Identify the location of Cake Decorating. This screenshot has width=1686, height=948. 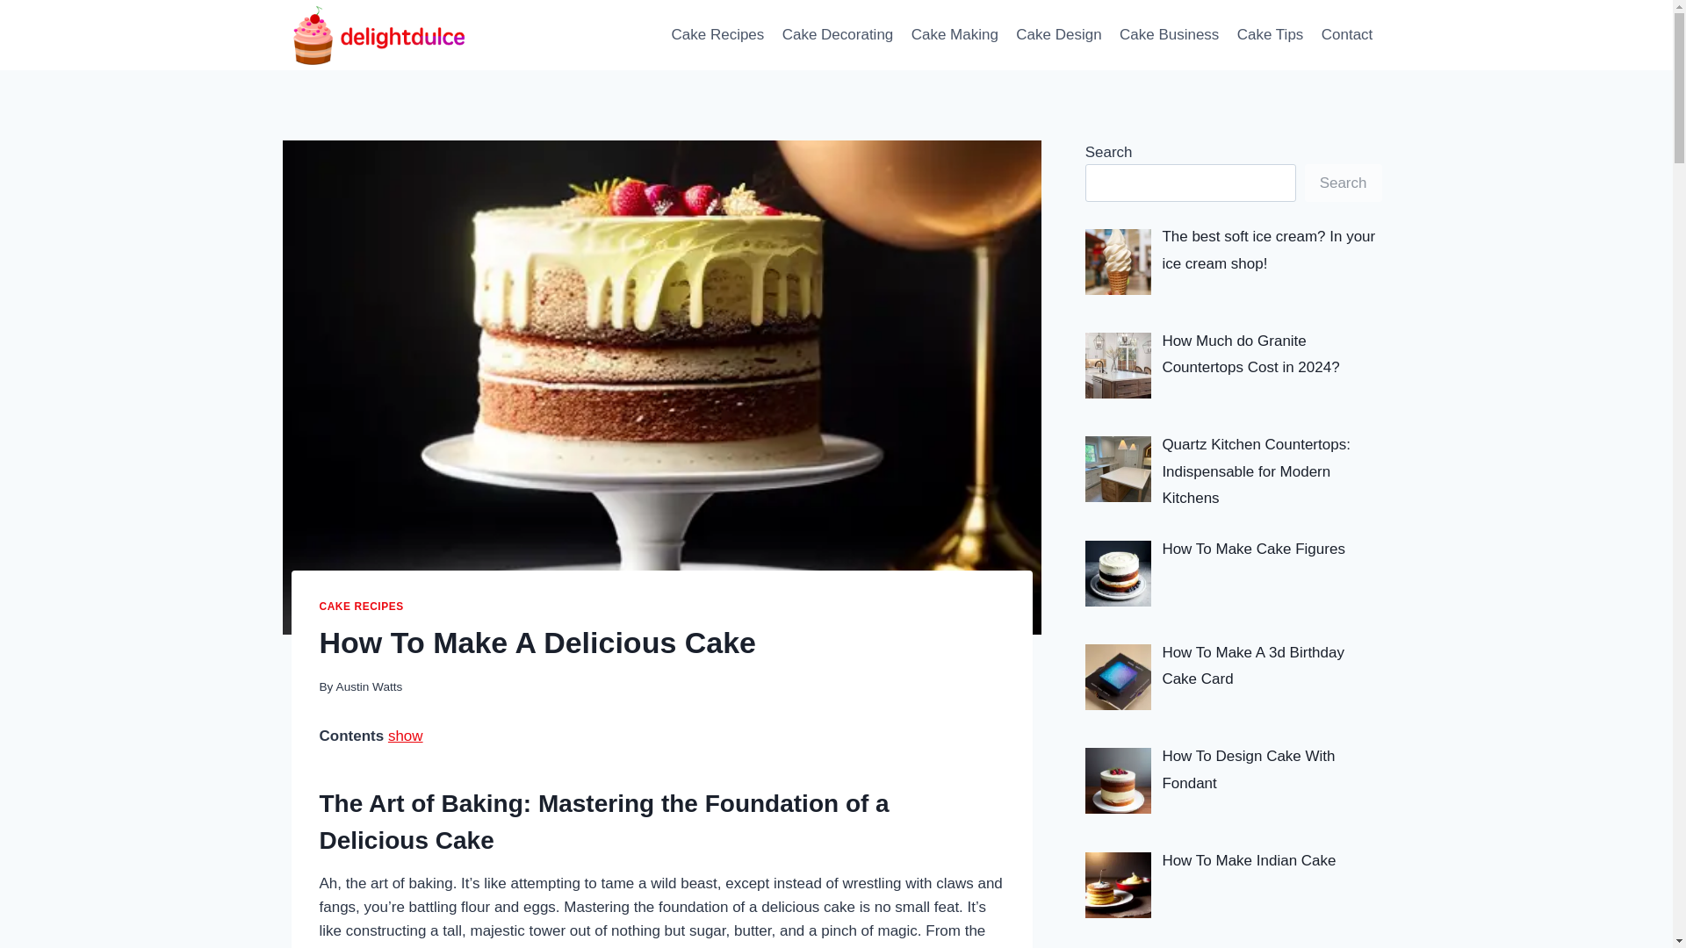
(837, 35).